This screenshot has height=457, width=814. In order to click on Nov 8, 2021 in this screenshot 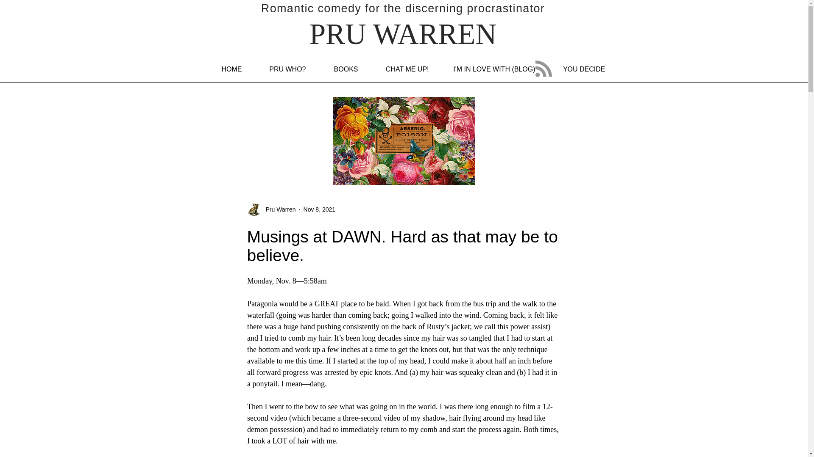, I will do `click(320, 209)`.